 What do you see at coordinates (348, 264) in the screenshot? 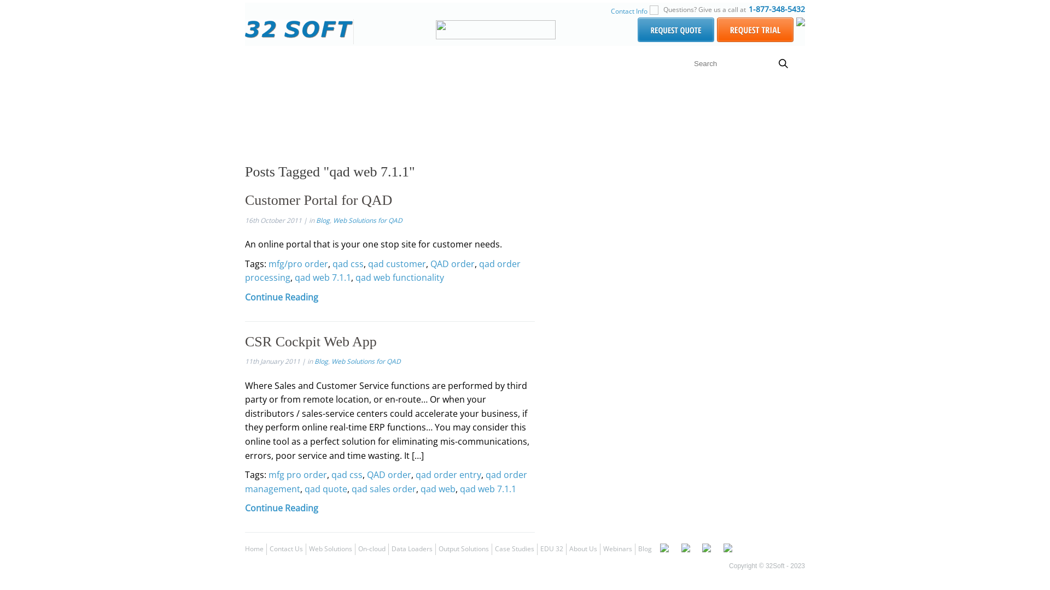
I see `qad css` at bounding box center [348, 264].